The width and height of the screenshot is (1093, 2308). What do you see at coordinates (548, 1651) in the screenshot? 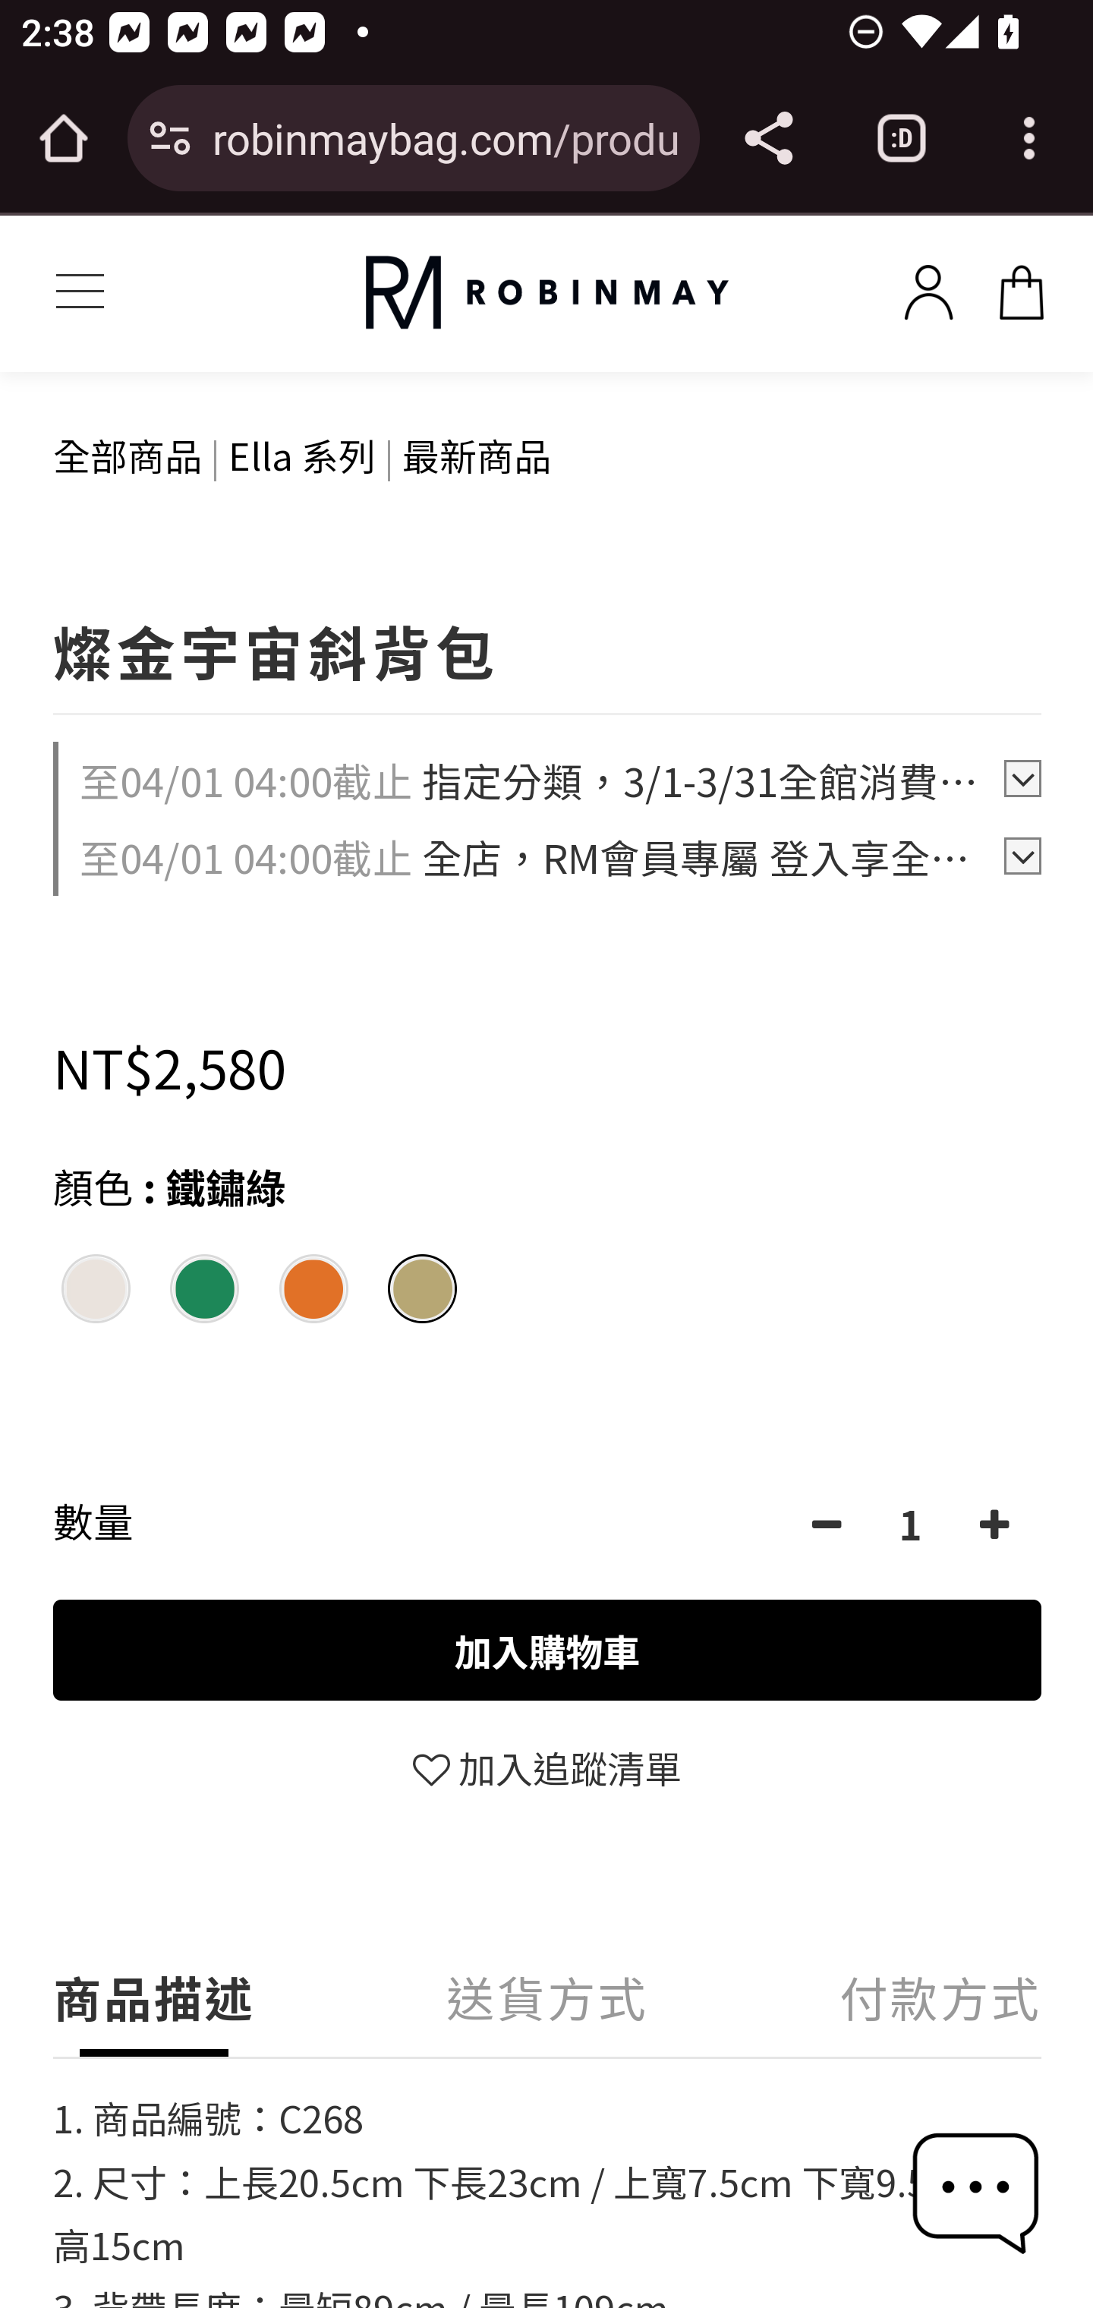
I see `加入購物車` at bounding box center [548, 1651].